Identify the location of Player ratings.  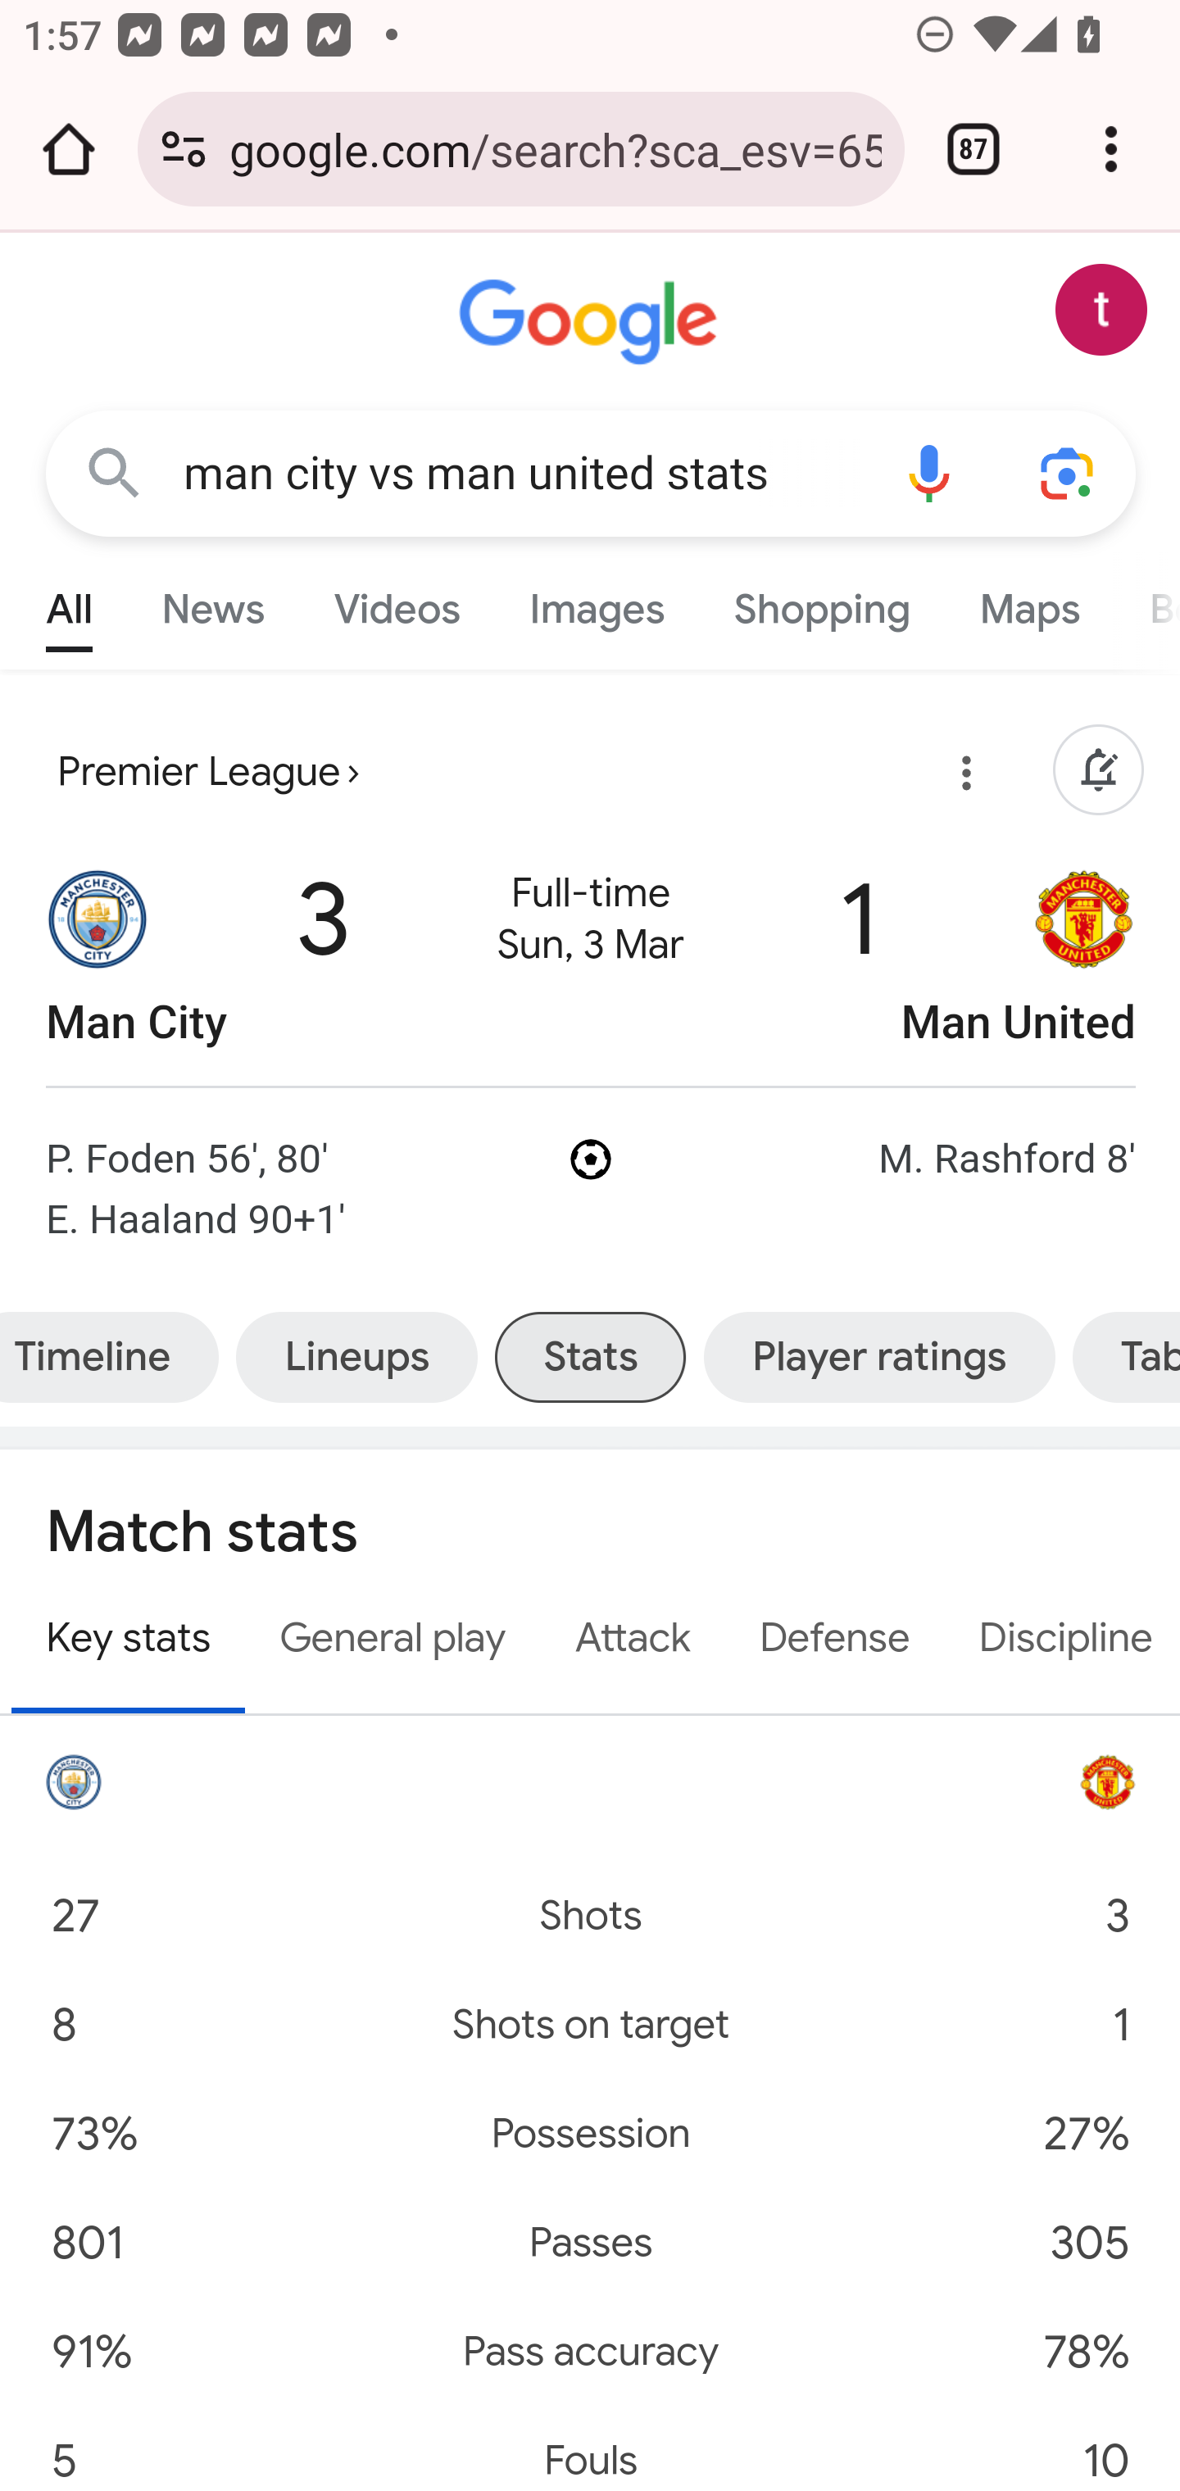
(878, 1357).